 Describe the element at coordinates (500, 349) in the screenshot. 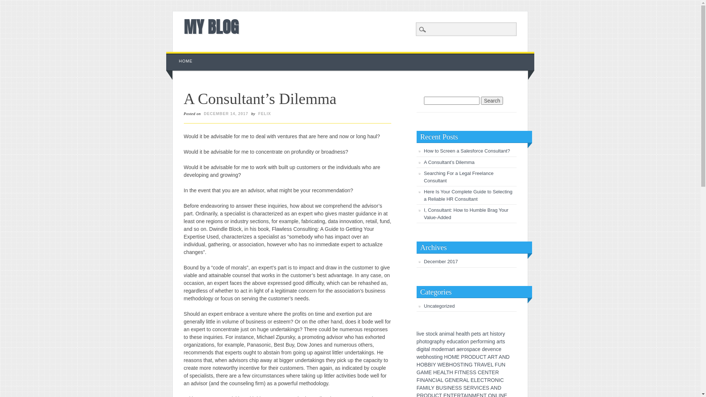

I see `e` at that location.